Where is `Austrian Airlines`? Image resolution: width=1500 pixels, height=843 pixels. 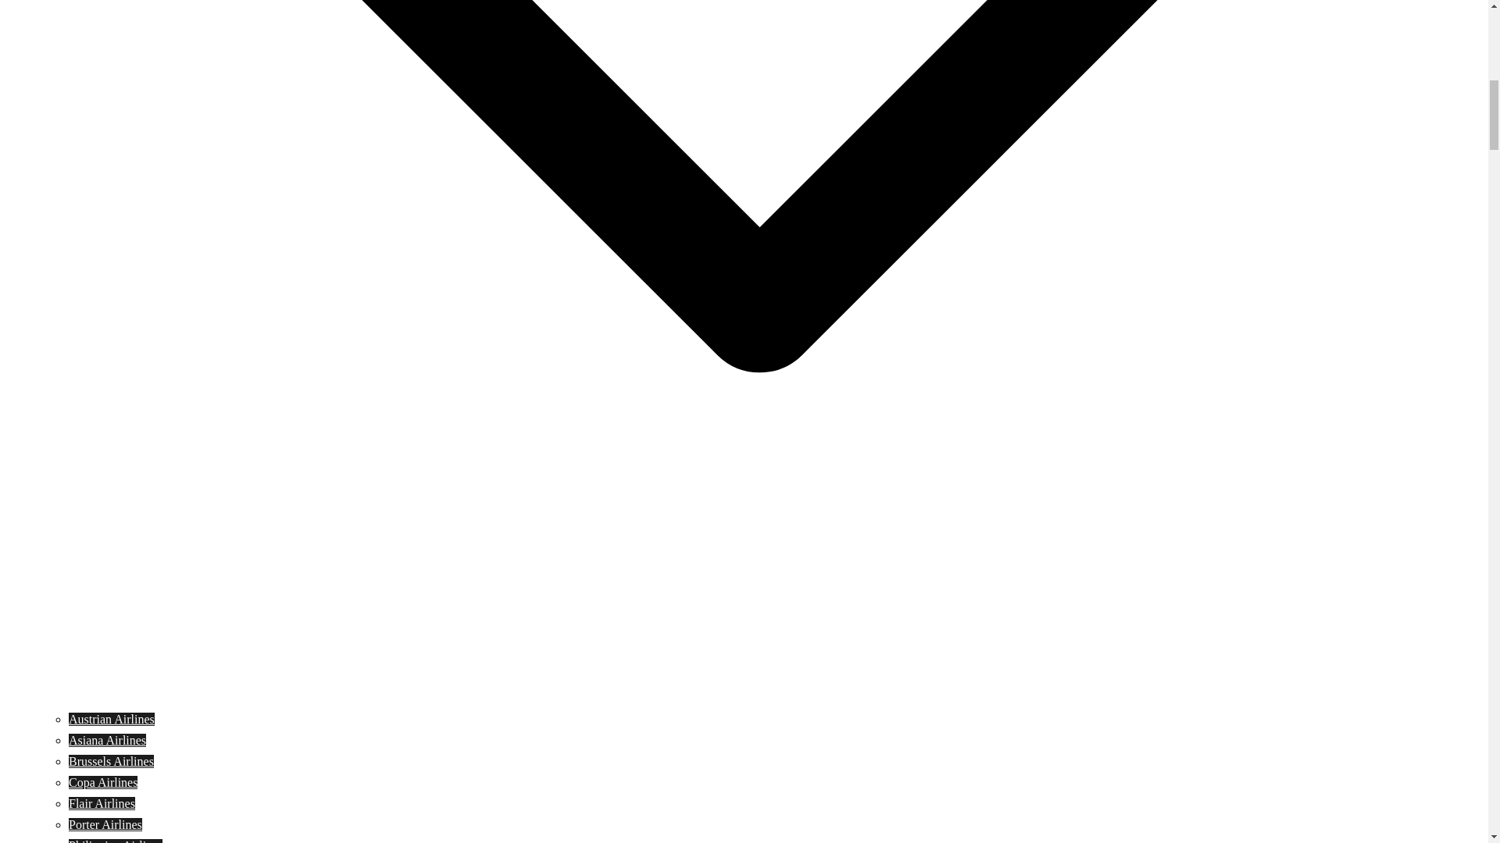
Austrian Airlines is located at coordinates (111, 718).